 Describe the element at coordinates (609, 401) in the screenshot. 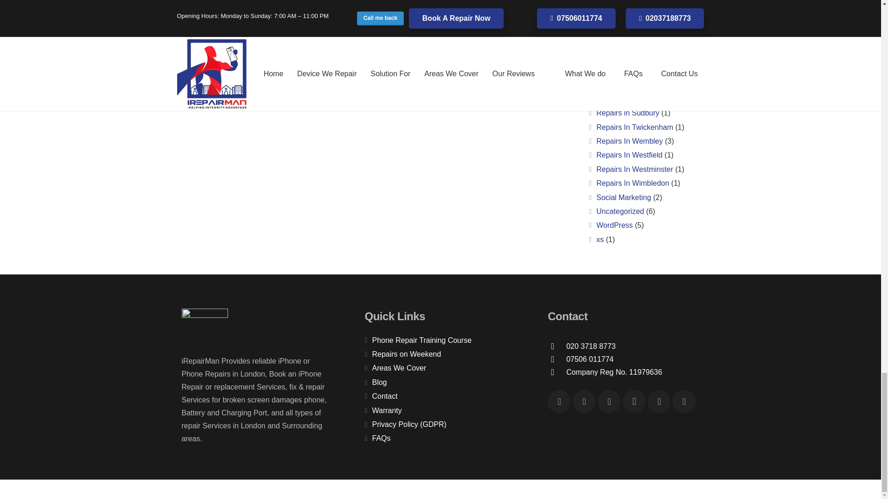

I see `Twitter` at that location.